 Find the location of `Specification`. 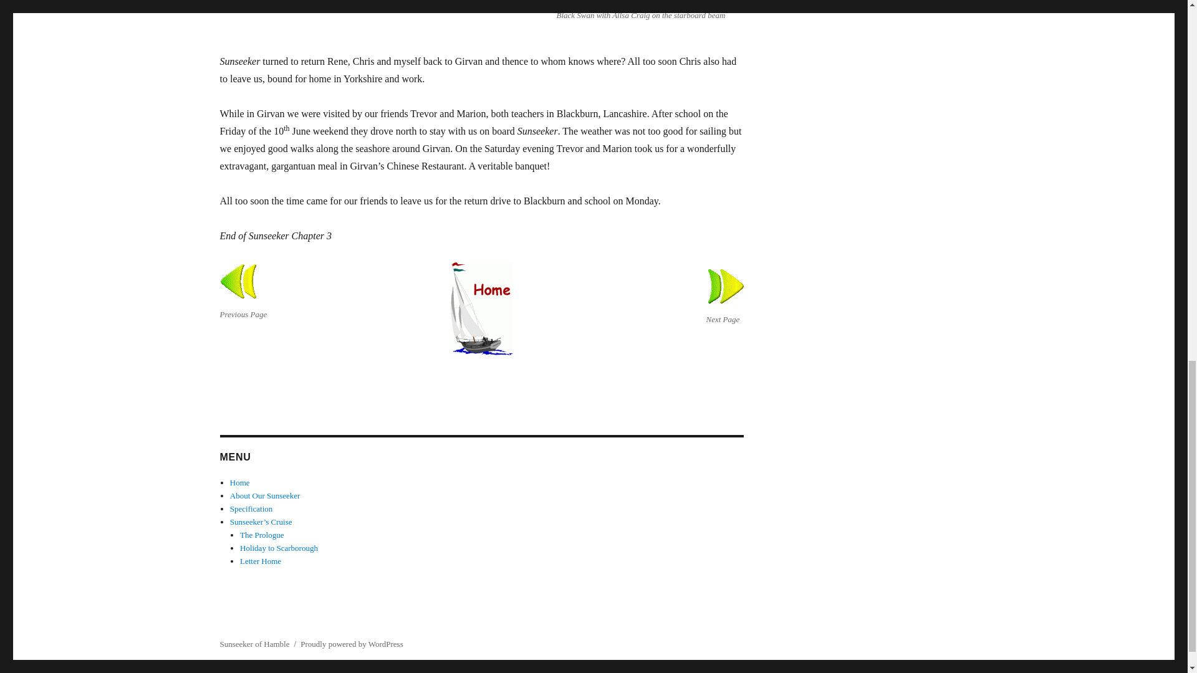

Specification is located at coordinates (251, 508).